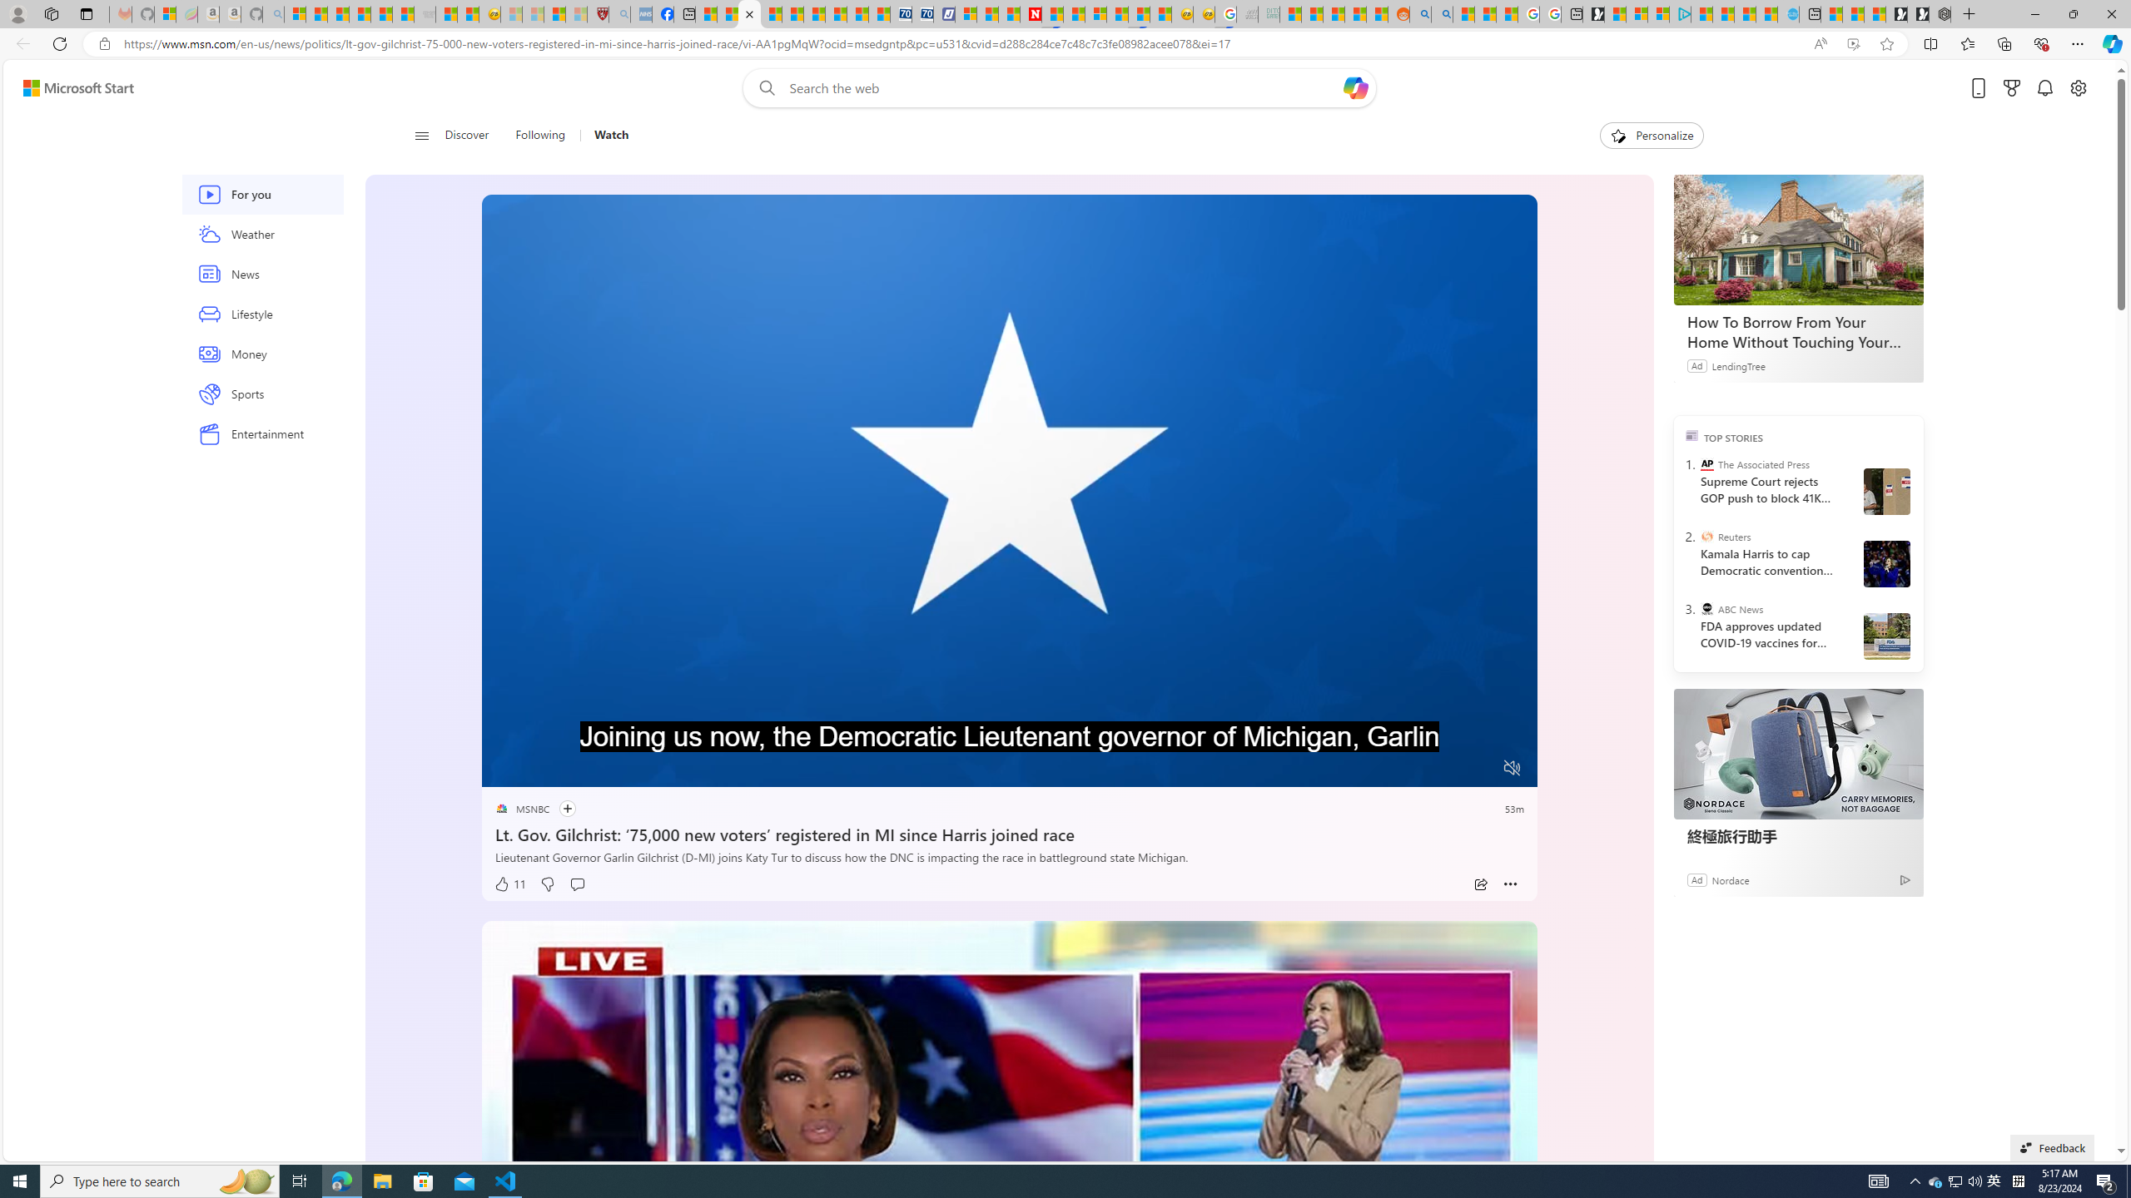 This screenshot has height=1198, width=2131. Describe the element at coordinates (1442, 14) in the screenshot. I see `Utah sues federal government - Search` at that location.